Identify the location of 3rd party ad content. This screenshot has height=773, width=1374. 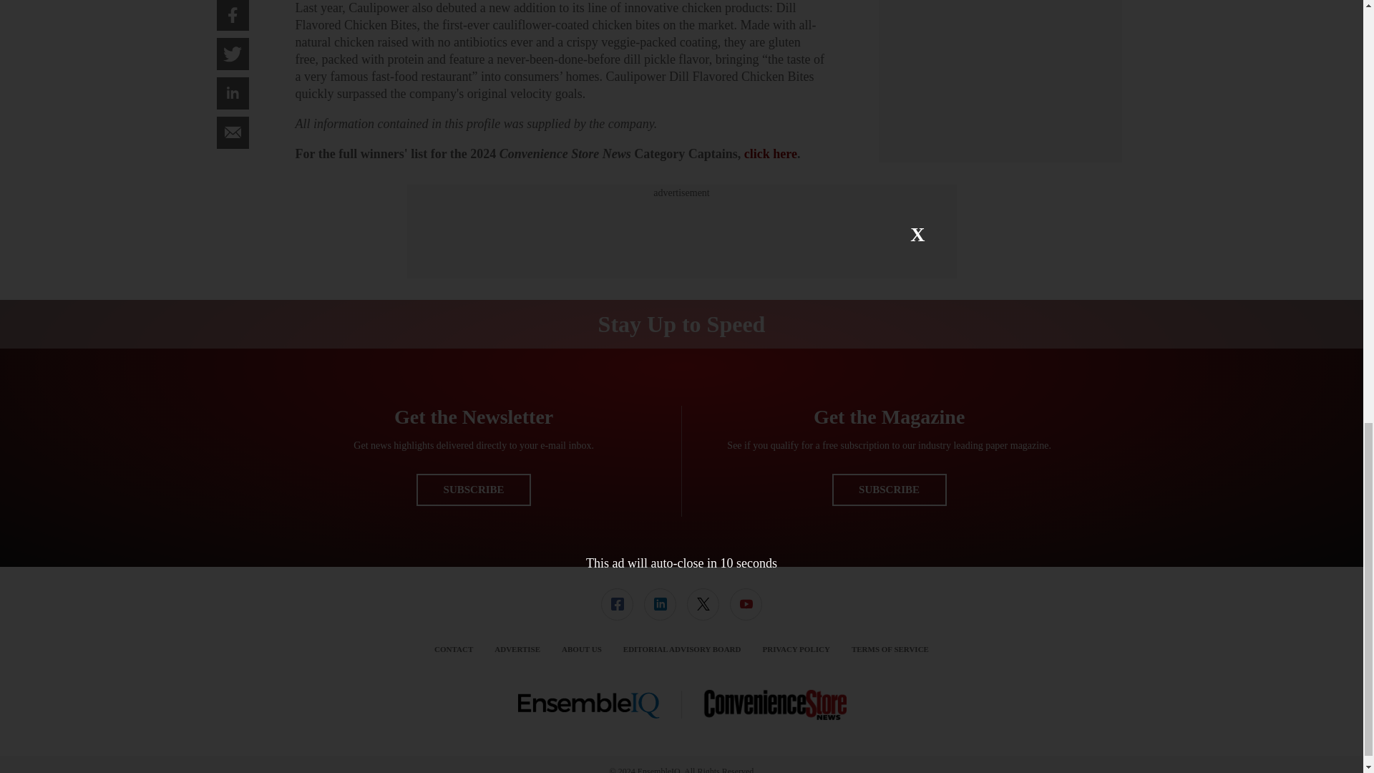
(681, 232).